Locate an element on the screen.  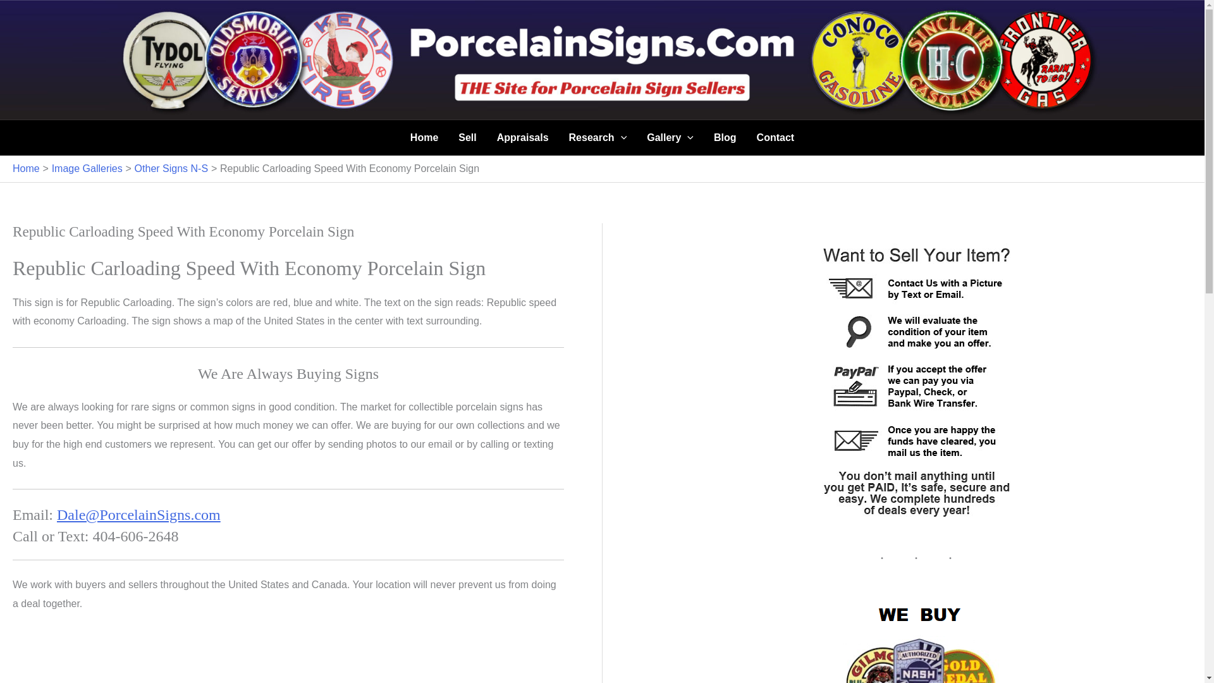
Sell is located at coordinates (467, 138).